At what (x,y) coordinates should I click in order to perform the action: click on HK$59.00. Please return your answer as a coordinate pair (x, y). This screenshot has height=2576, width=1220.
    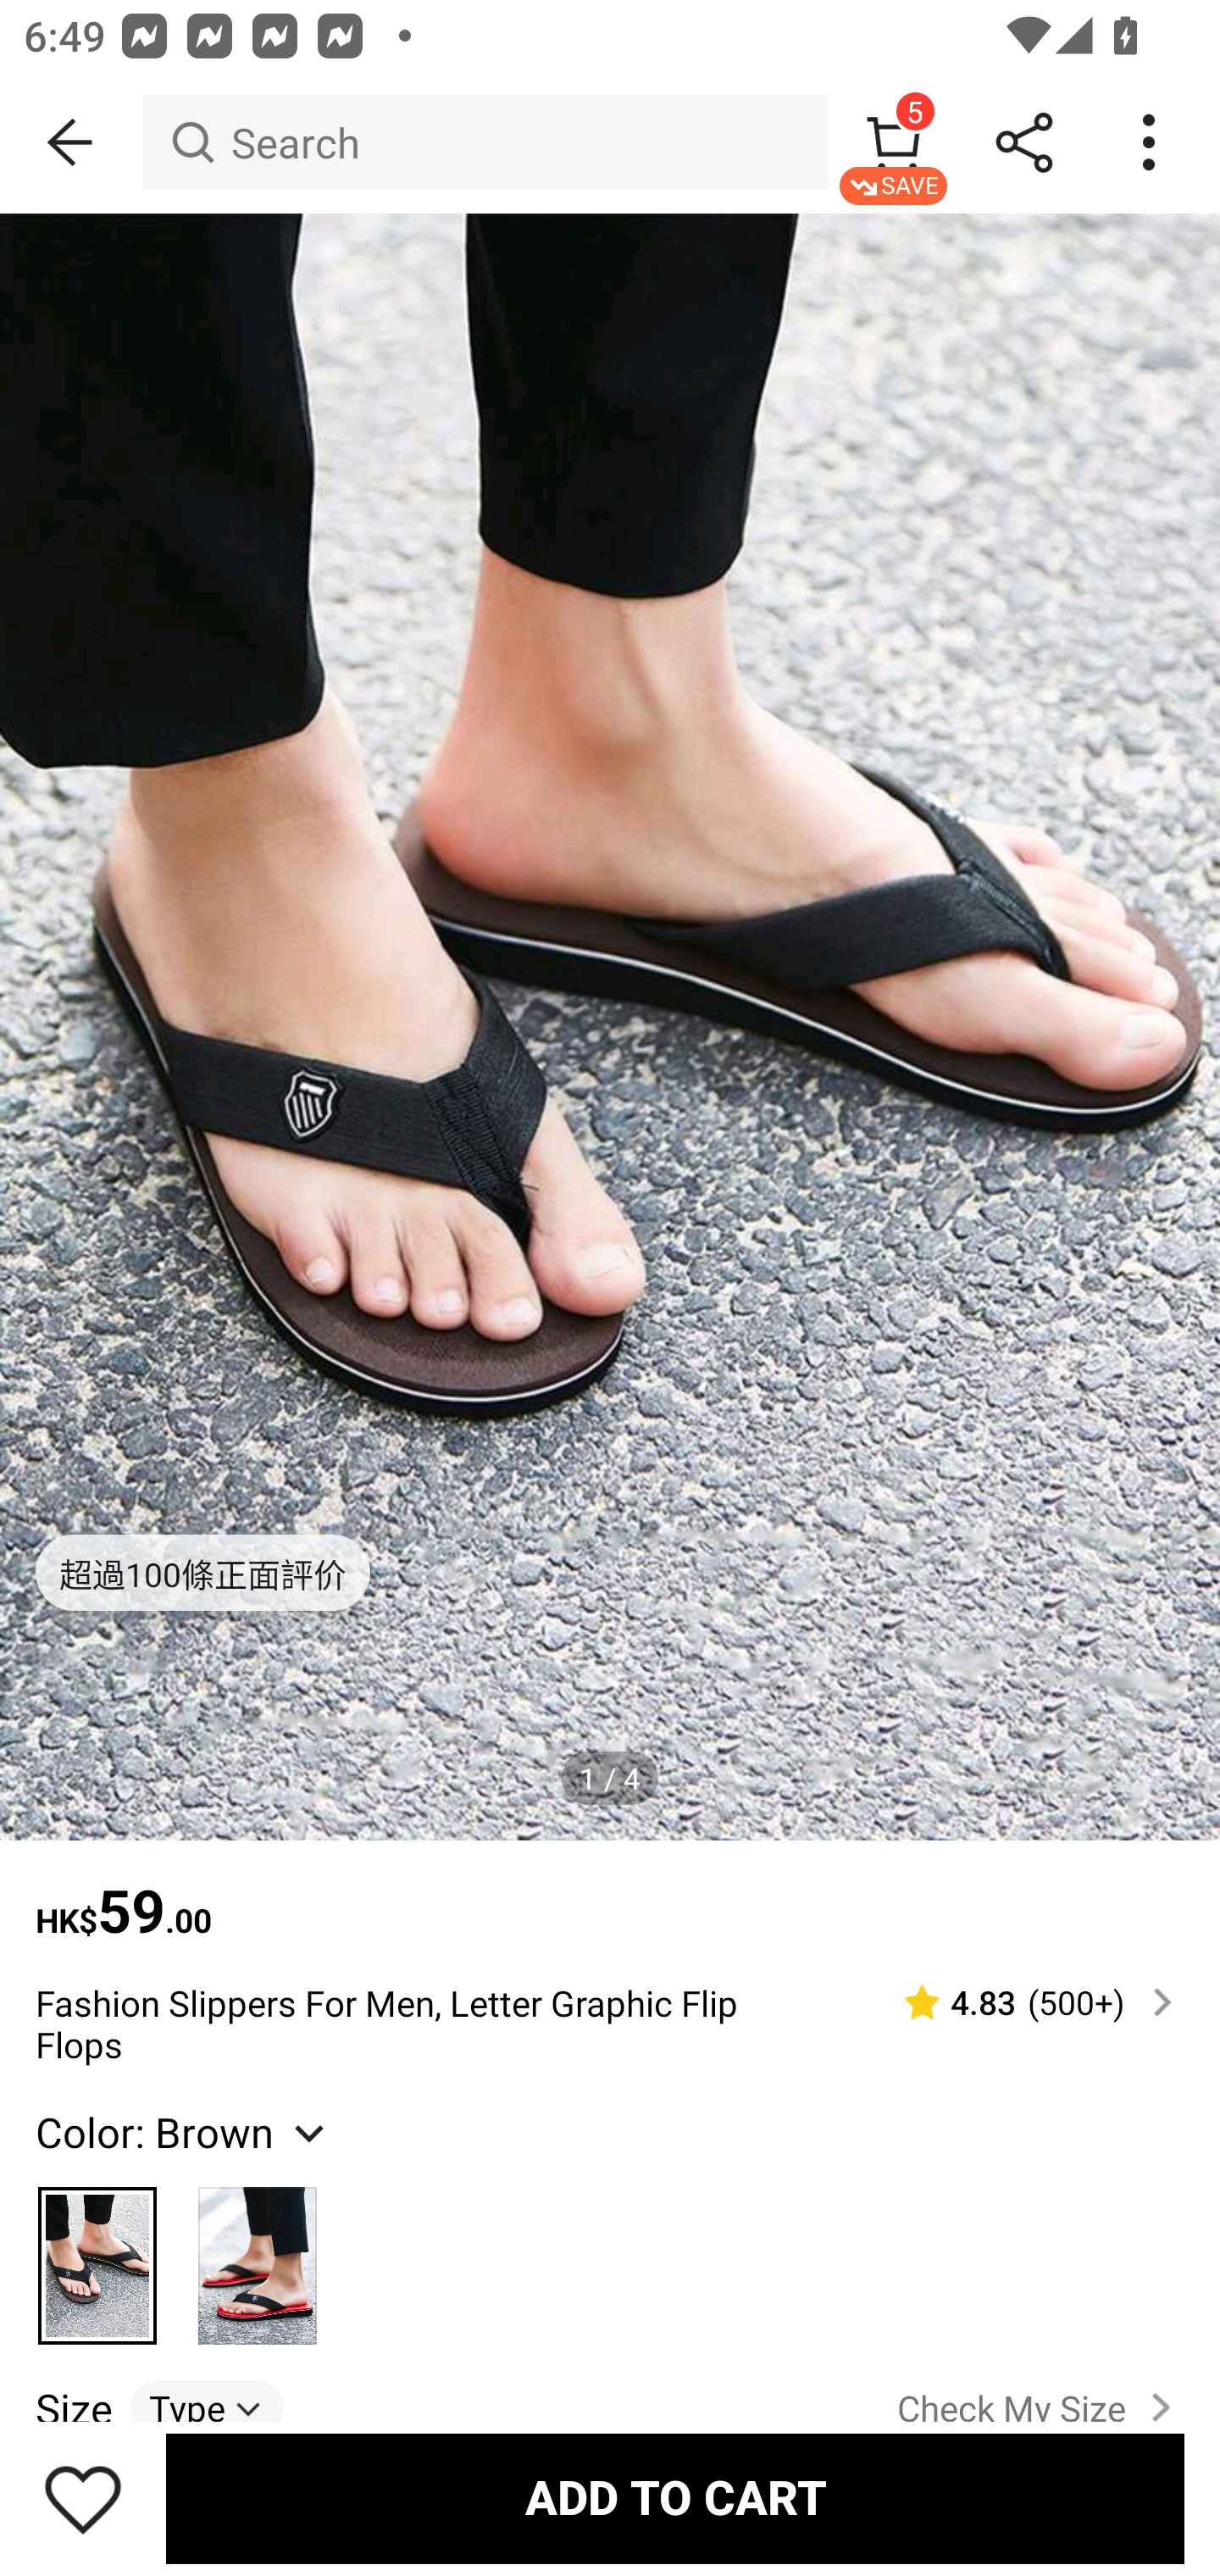
    Looking at the image, I should click on (610, 1895).